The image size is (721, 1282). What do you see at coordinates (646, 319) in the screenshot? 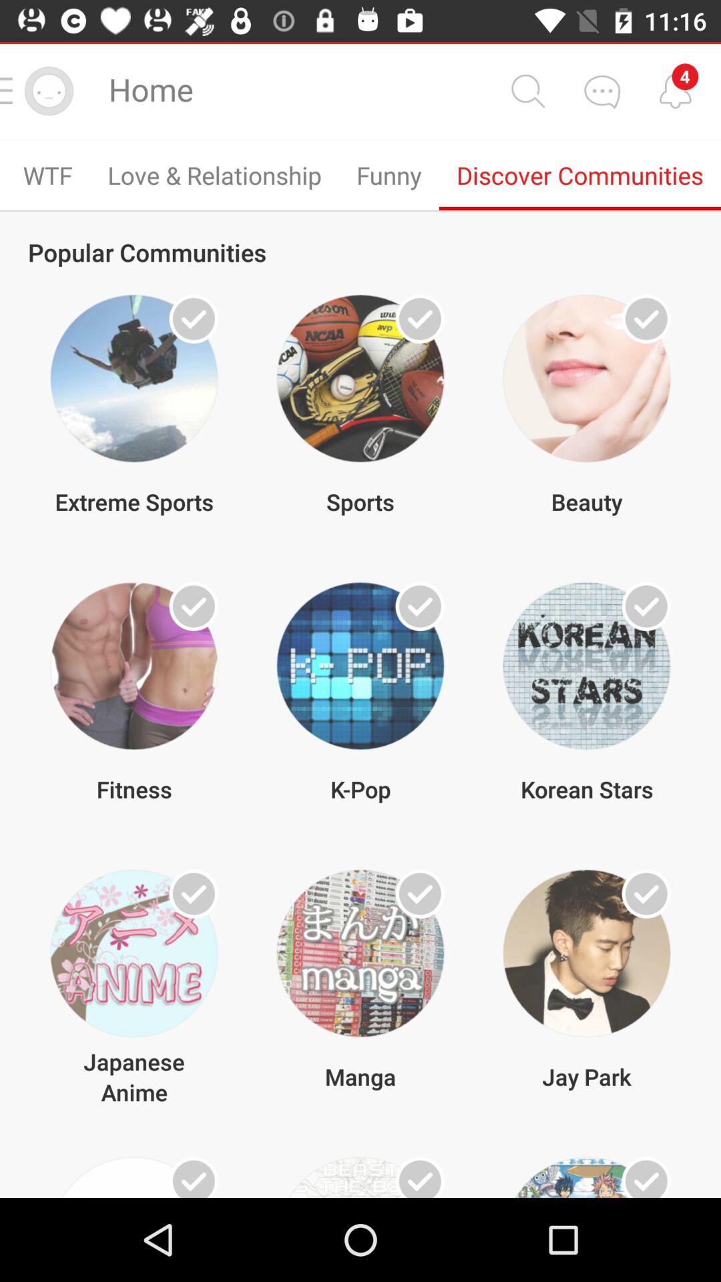
I see `favorite` at bounding box center [646, 319].